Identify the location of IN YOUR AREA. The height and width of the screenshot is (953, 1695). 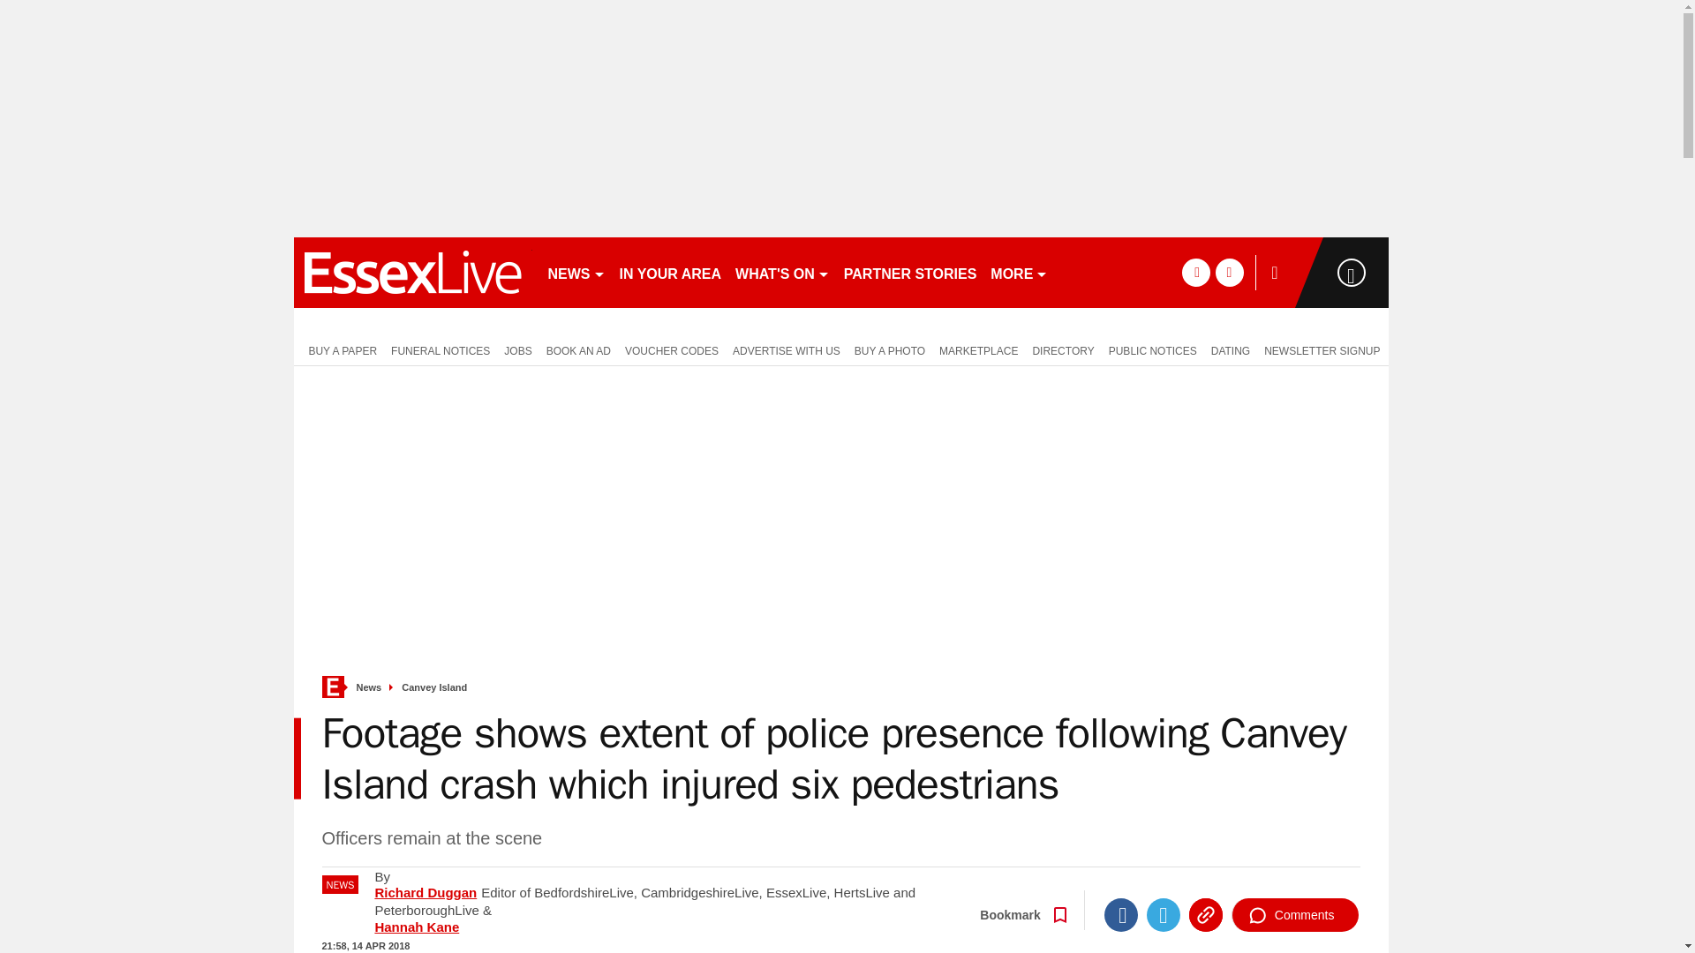
(670, 272).